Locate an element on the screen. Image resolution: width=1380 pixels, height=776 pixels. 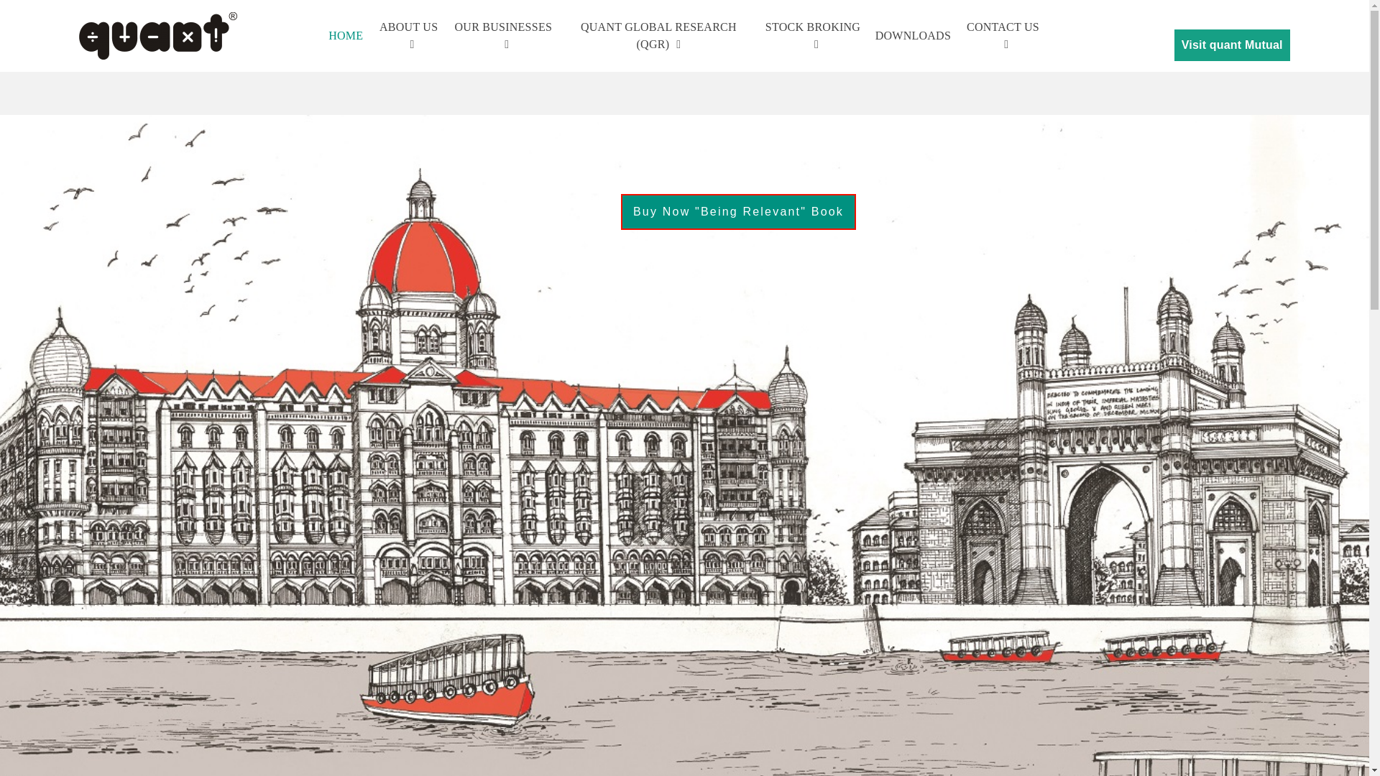
HOME is located at coordinates (345, 36).